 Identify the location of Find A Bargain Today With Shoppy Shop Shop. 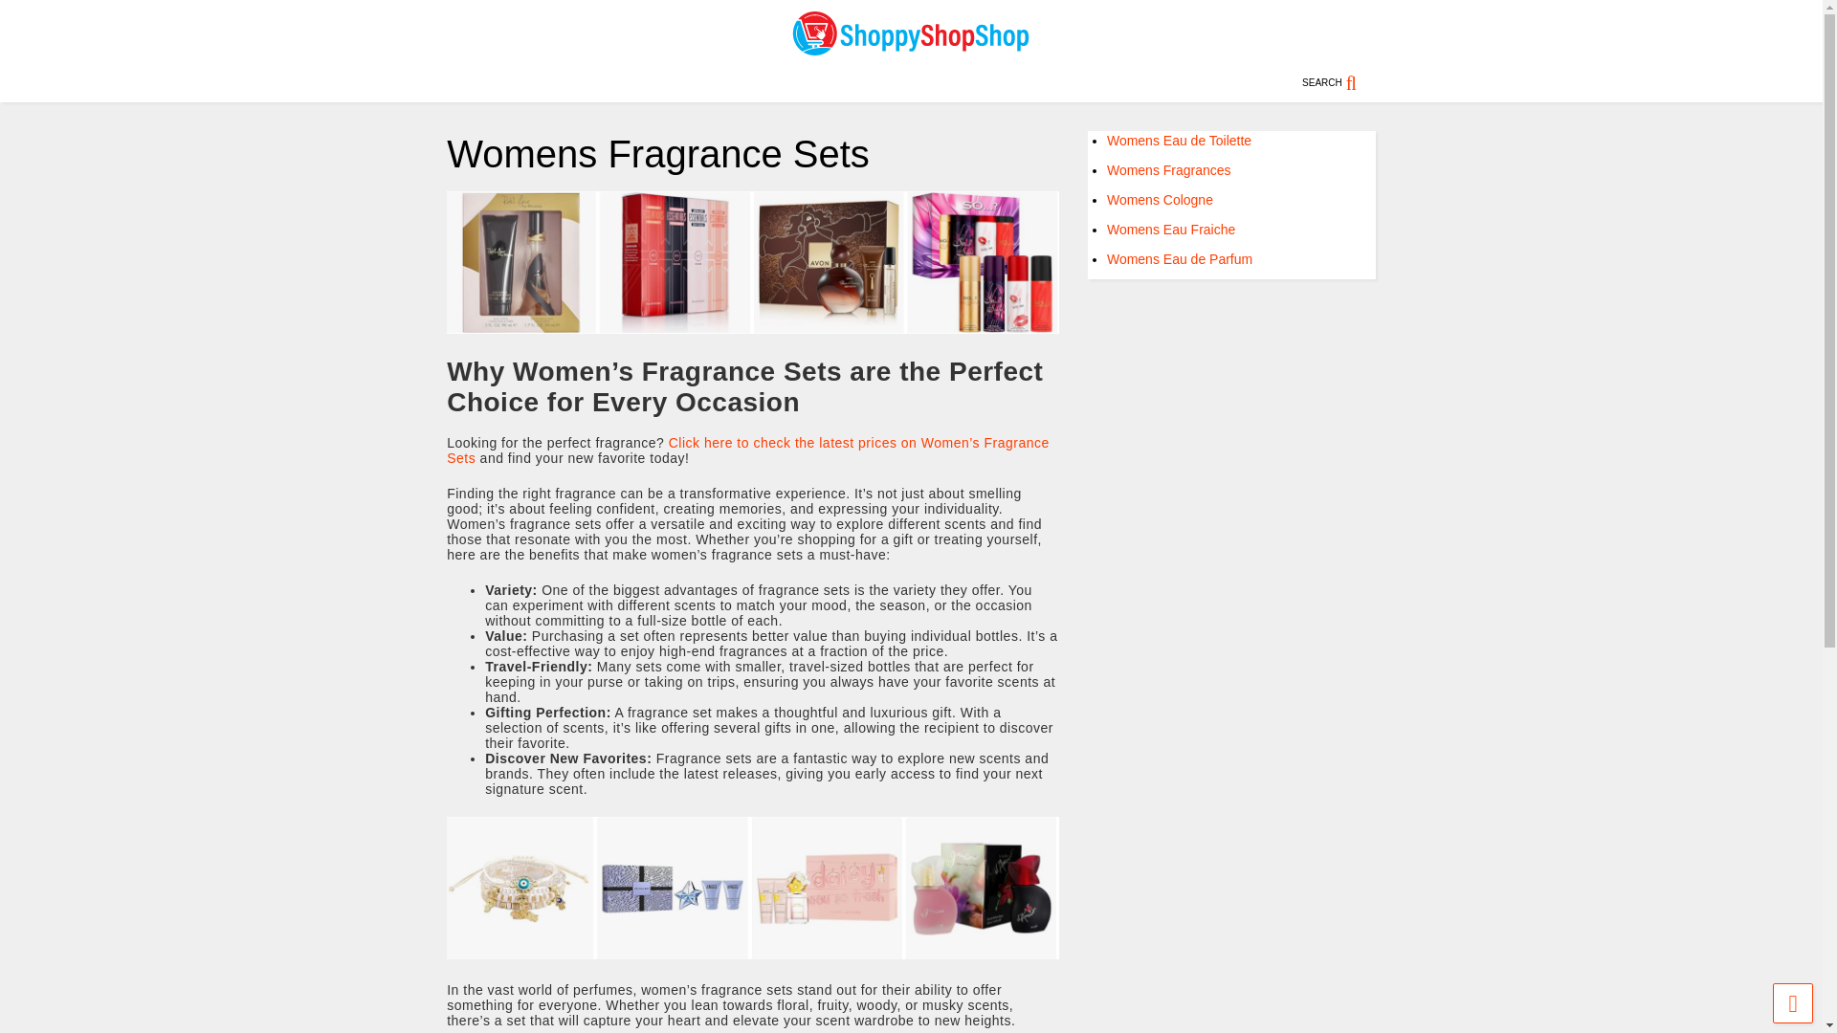
(911, 48).